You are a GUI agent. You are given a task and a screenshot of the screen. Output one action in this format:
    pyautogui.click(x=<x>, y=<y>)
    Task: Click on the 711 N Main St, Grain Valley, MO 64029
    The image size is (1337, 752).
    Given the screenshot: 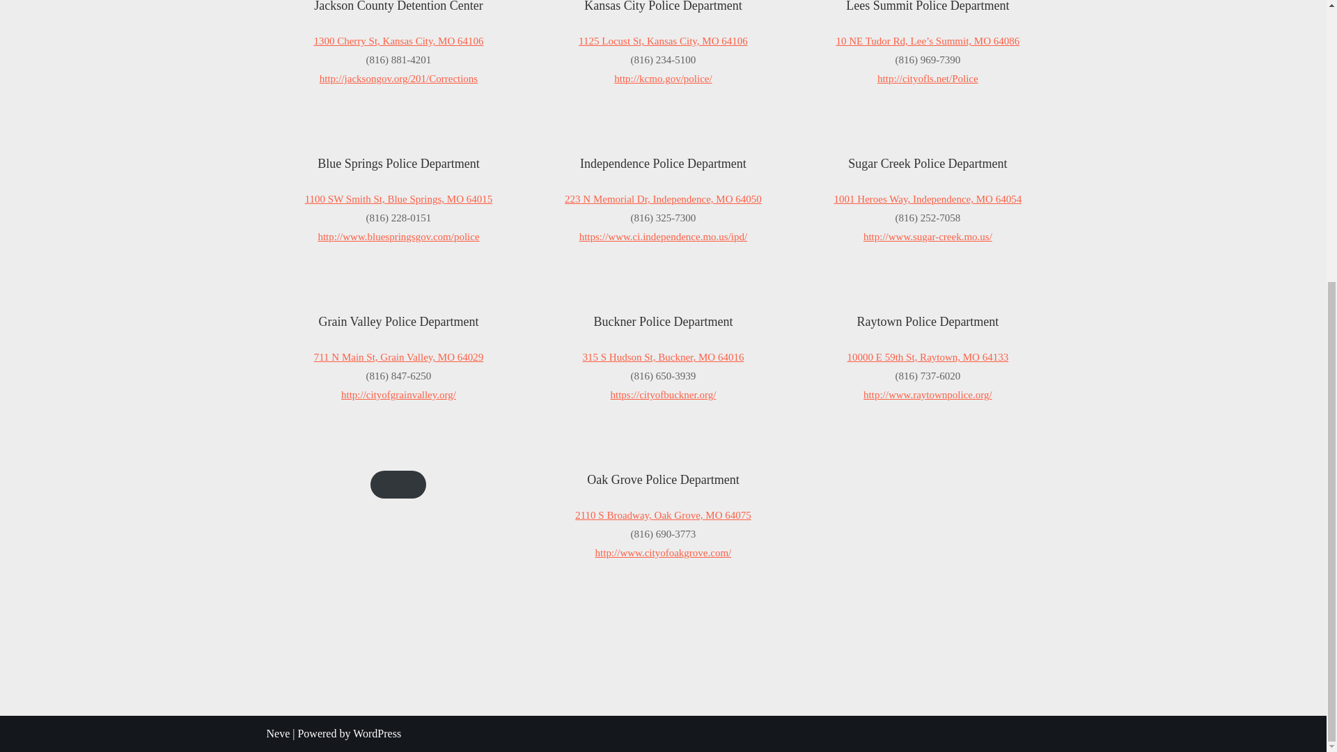 What is the action you would take?
    pyautogui.click(x=399, y=357)
    